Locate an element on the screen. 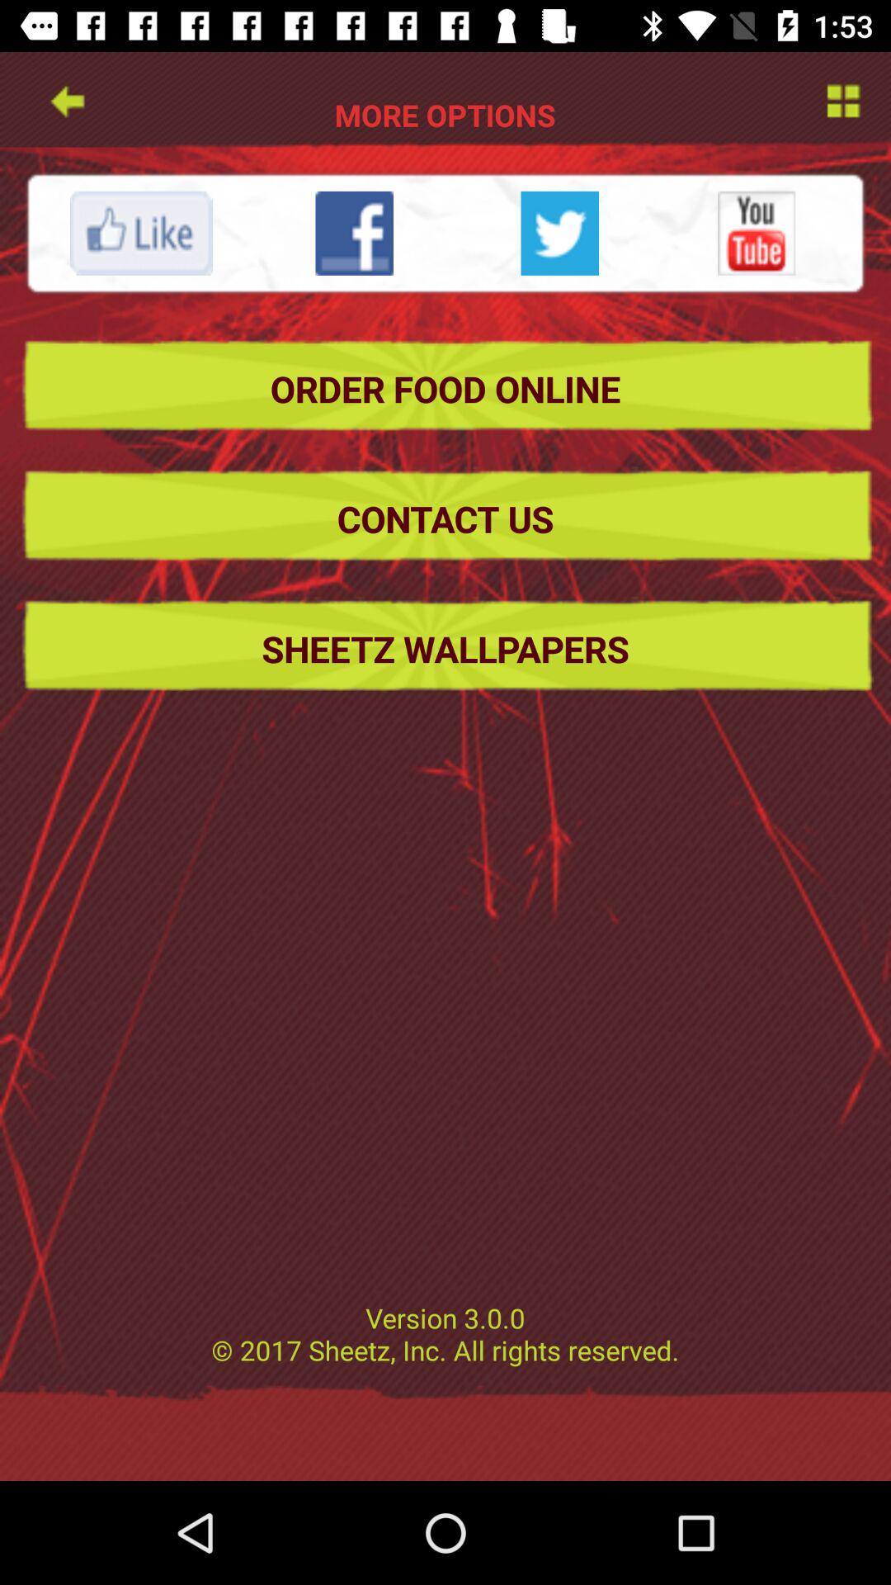 The width and height of the screenshot is (891, 1585). you tube icon is located at coordinates (757, 233).